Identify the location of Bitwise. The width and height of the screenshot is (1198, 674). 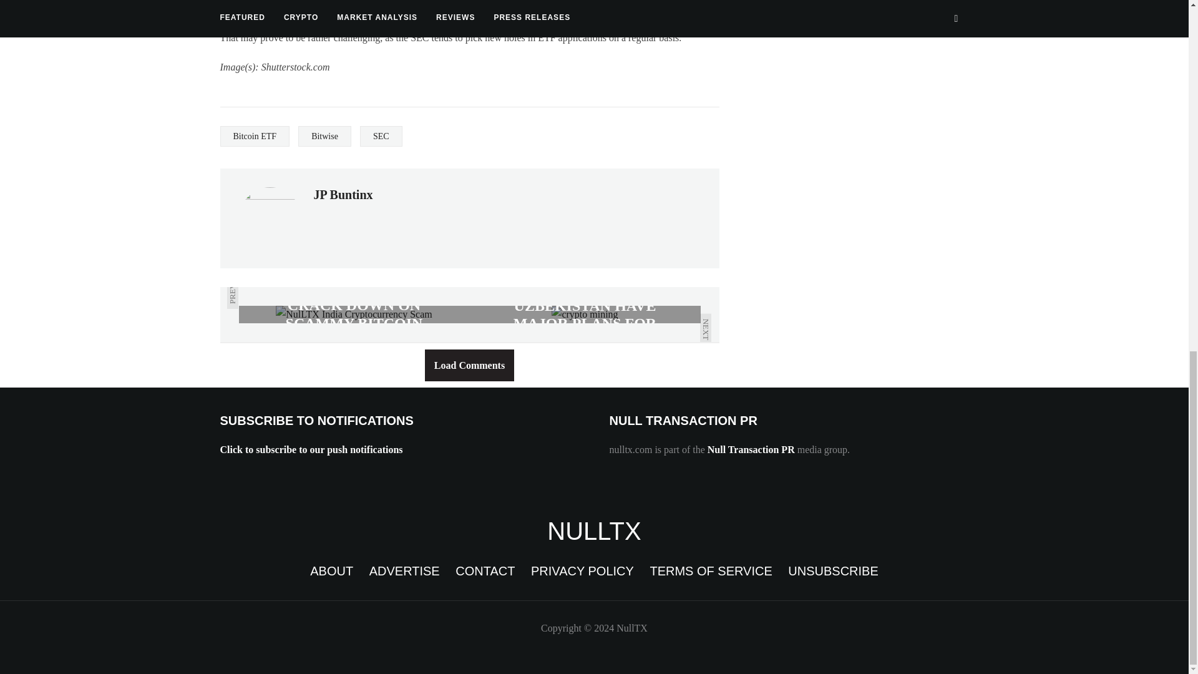
(324, 136).